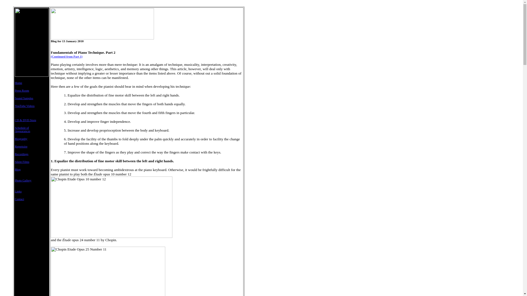  I want to click on Biography, so click(21, 139).